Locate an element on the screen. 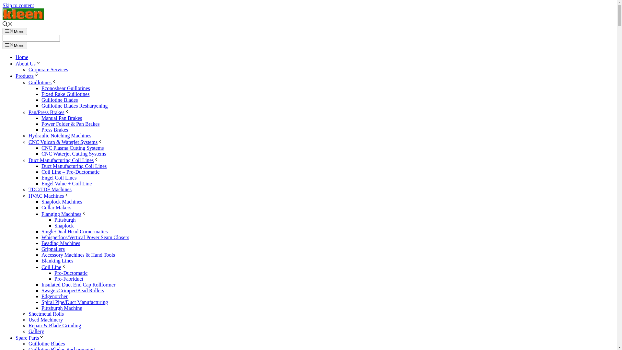  Snaplock is located at coordinates (64, 226).